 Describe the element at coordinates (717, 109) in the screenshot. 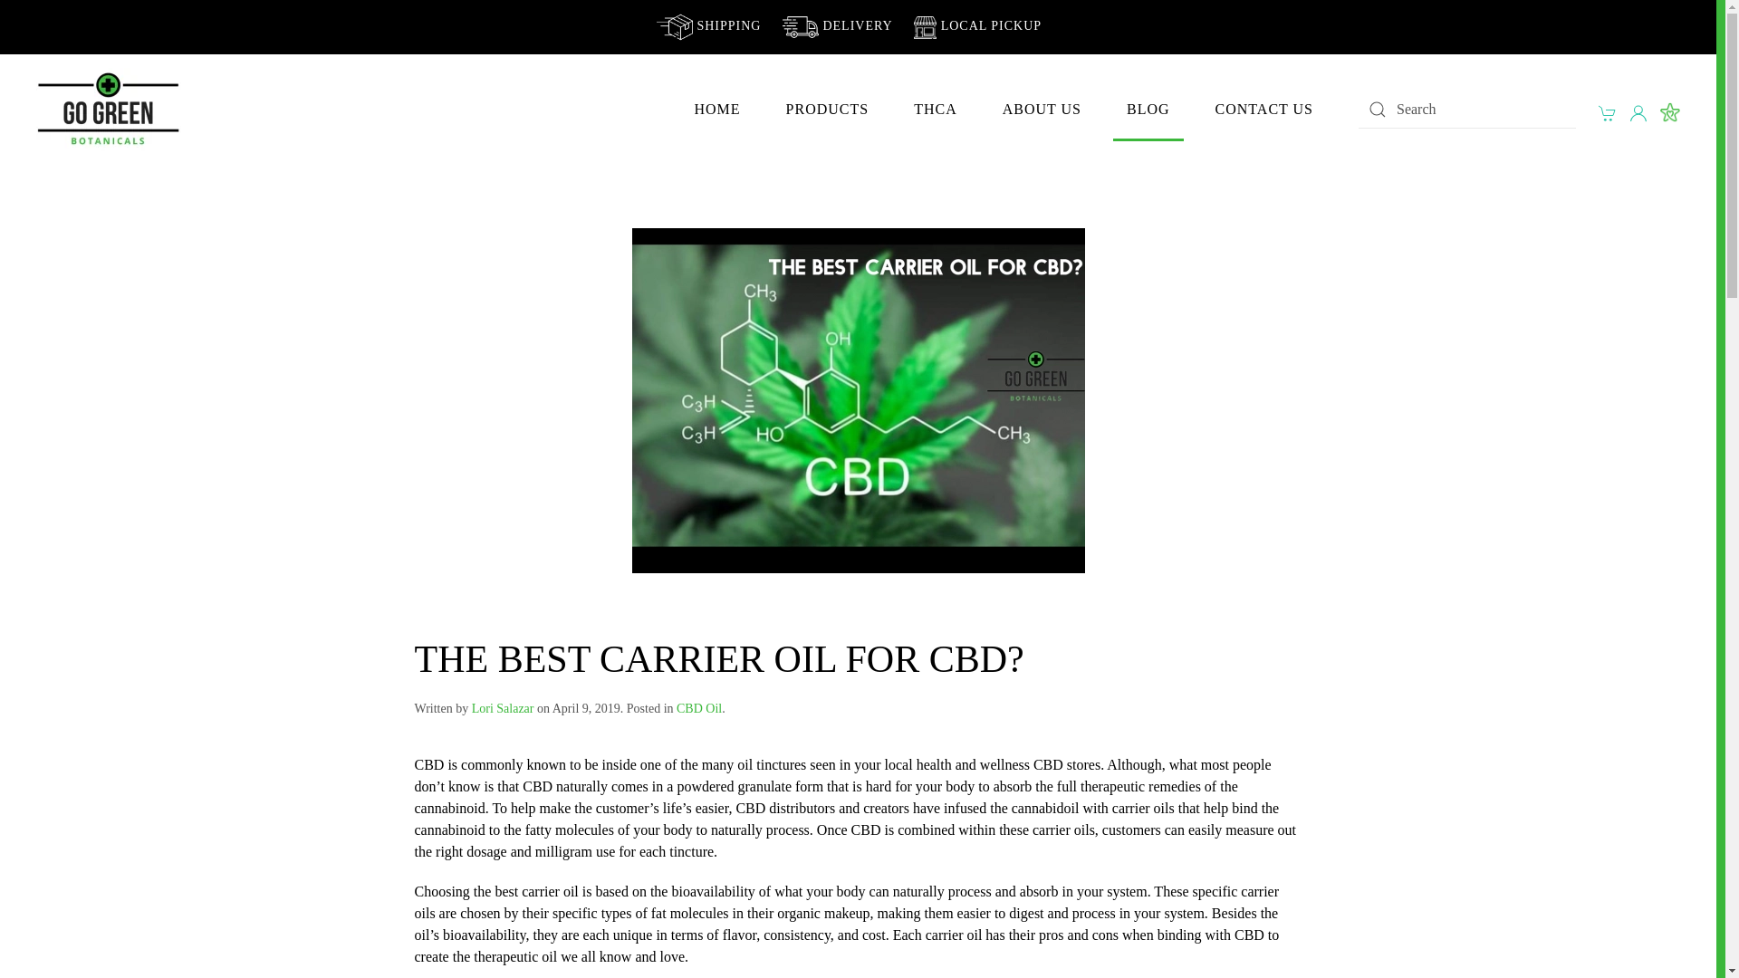

I see `HOME` at that location.